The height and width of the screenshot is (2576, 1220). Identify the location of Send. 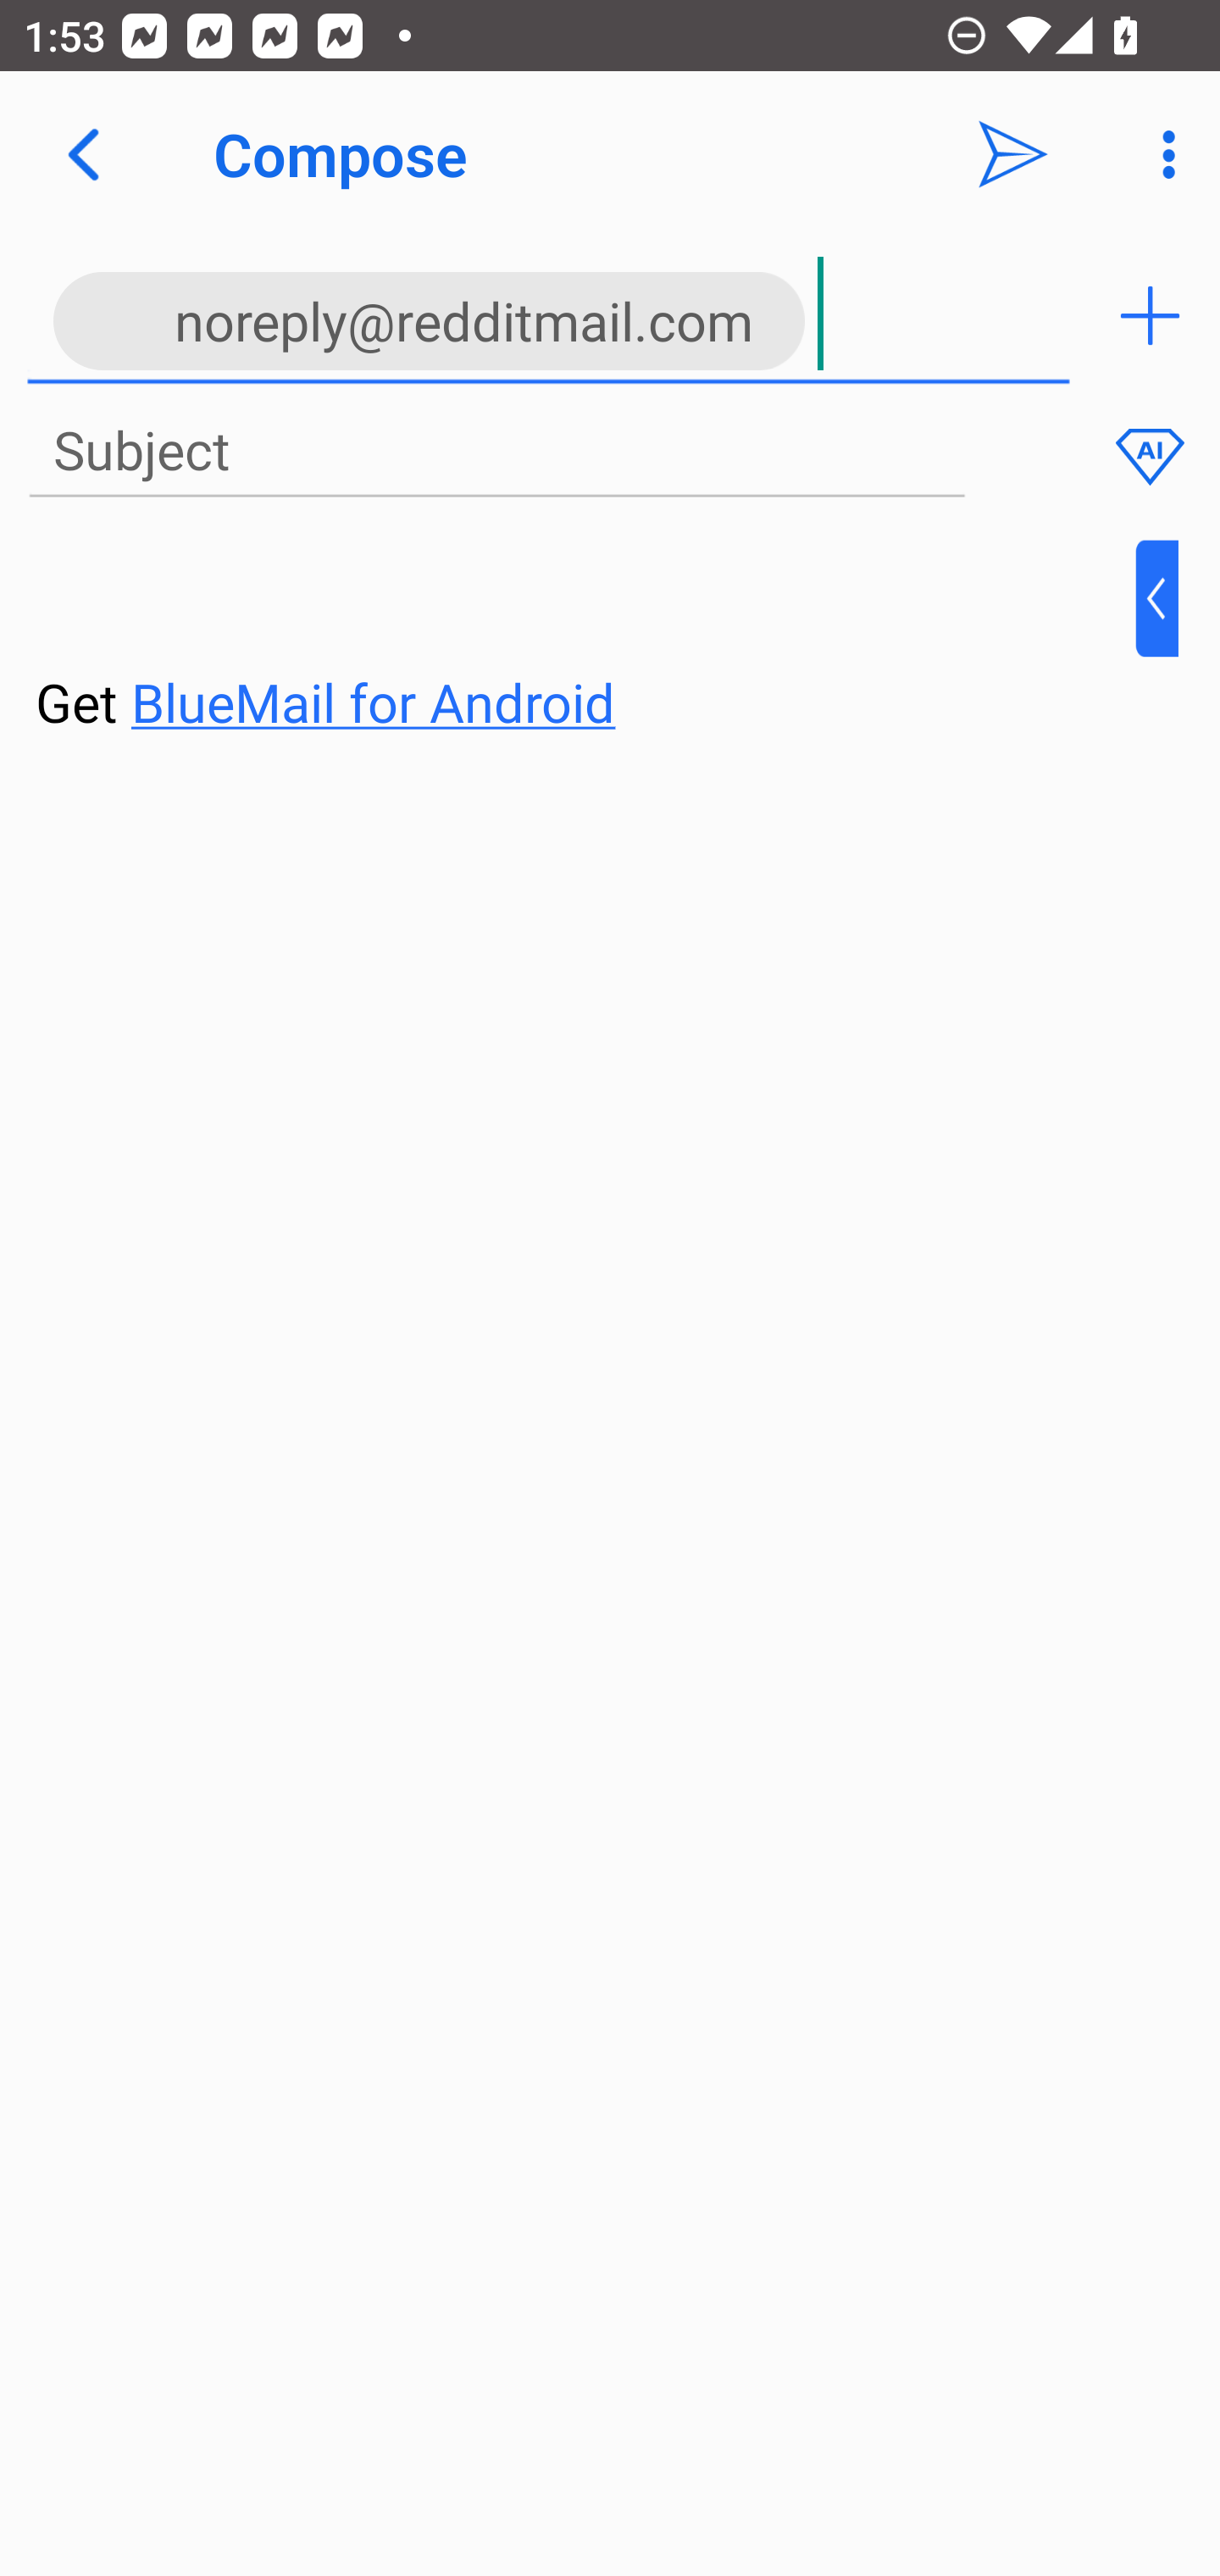
(1013, 154).